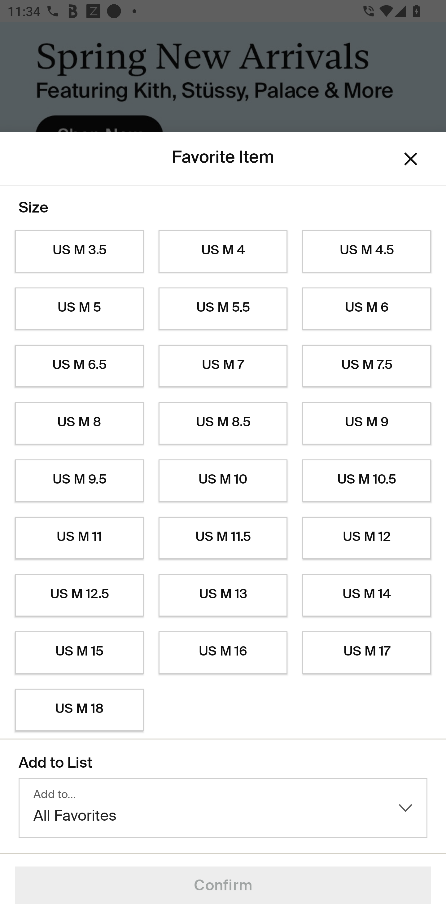 Image resolution: width=446 pixels, height=917 pixels. I want to click on US M 5.5, so click(223, 309).